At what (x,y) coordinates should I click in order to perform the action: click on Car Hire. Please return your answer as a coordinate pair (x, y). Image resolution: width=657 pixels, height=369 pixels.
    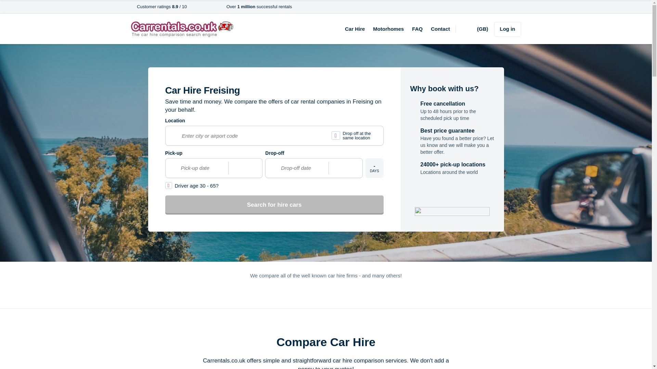
    Looking at the image, I should click on (355, 29).